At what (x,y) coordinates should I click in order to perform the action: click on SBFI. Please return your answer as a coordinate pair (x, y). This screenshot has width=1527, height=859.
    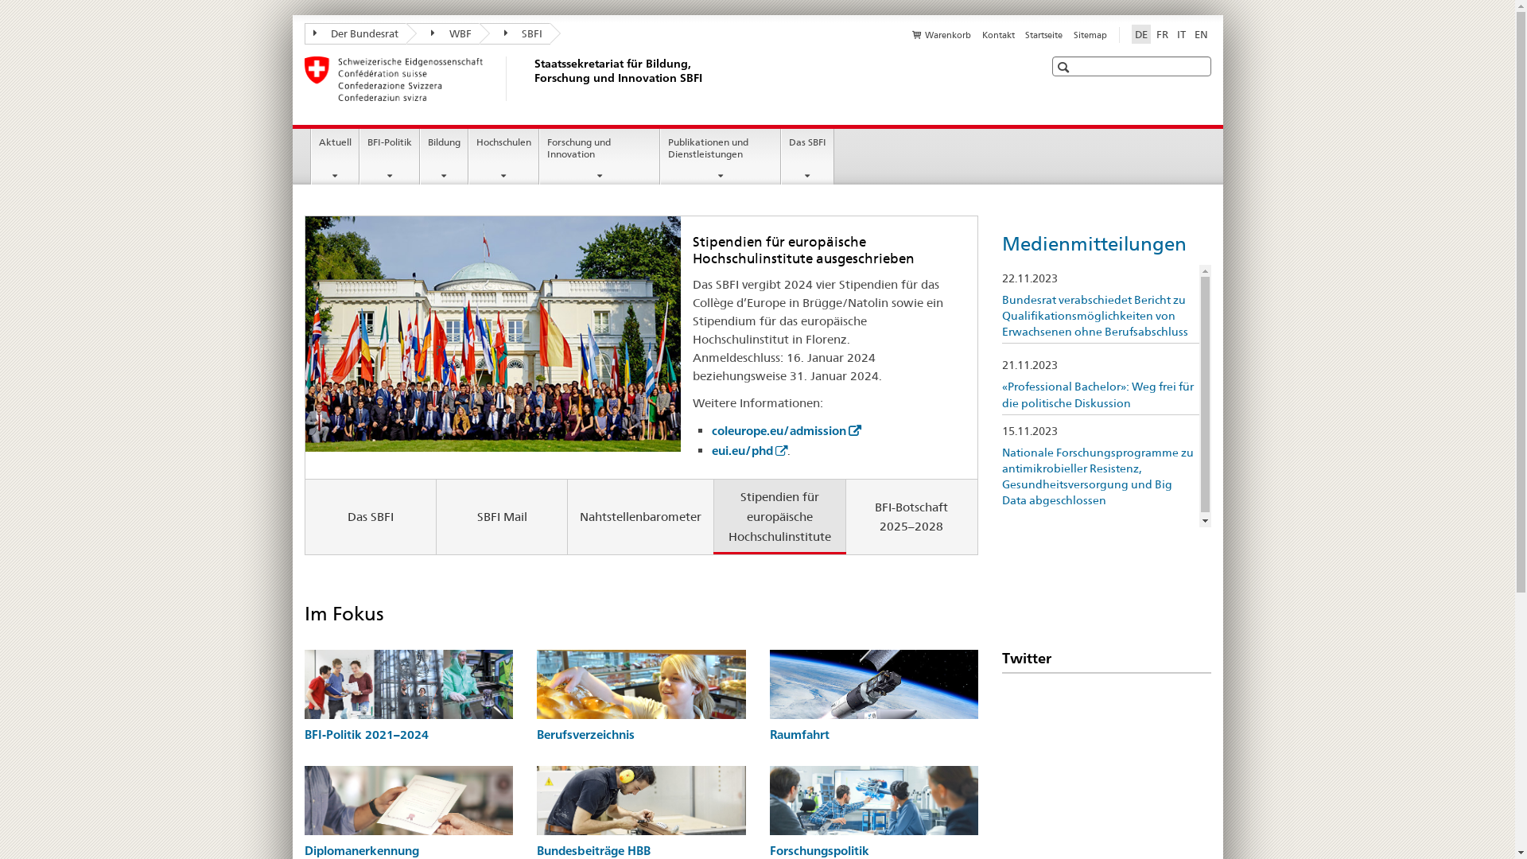
    Looking at the image, I should click on (515, 33).